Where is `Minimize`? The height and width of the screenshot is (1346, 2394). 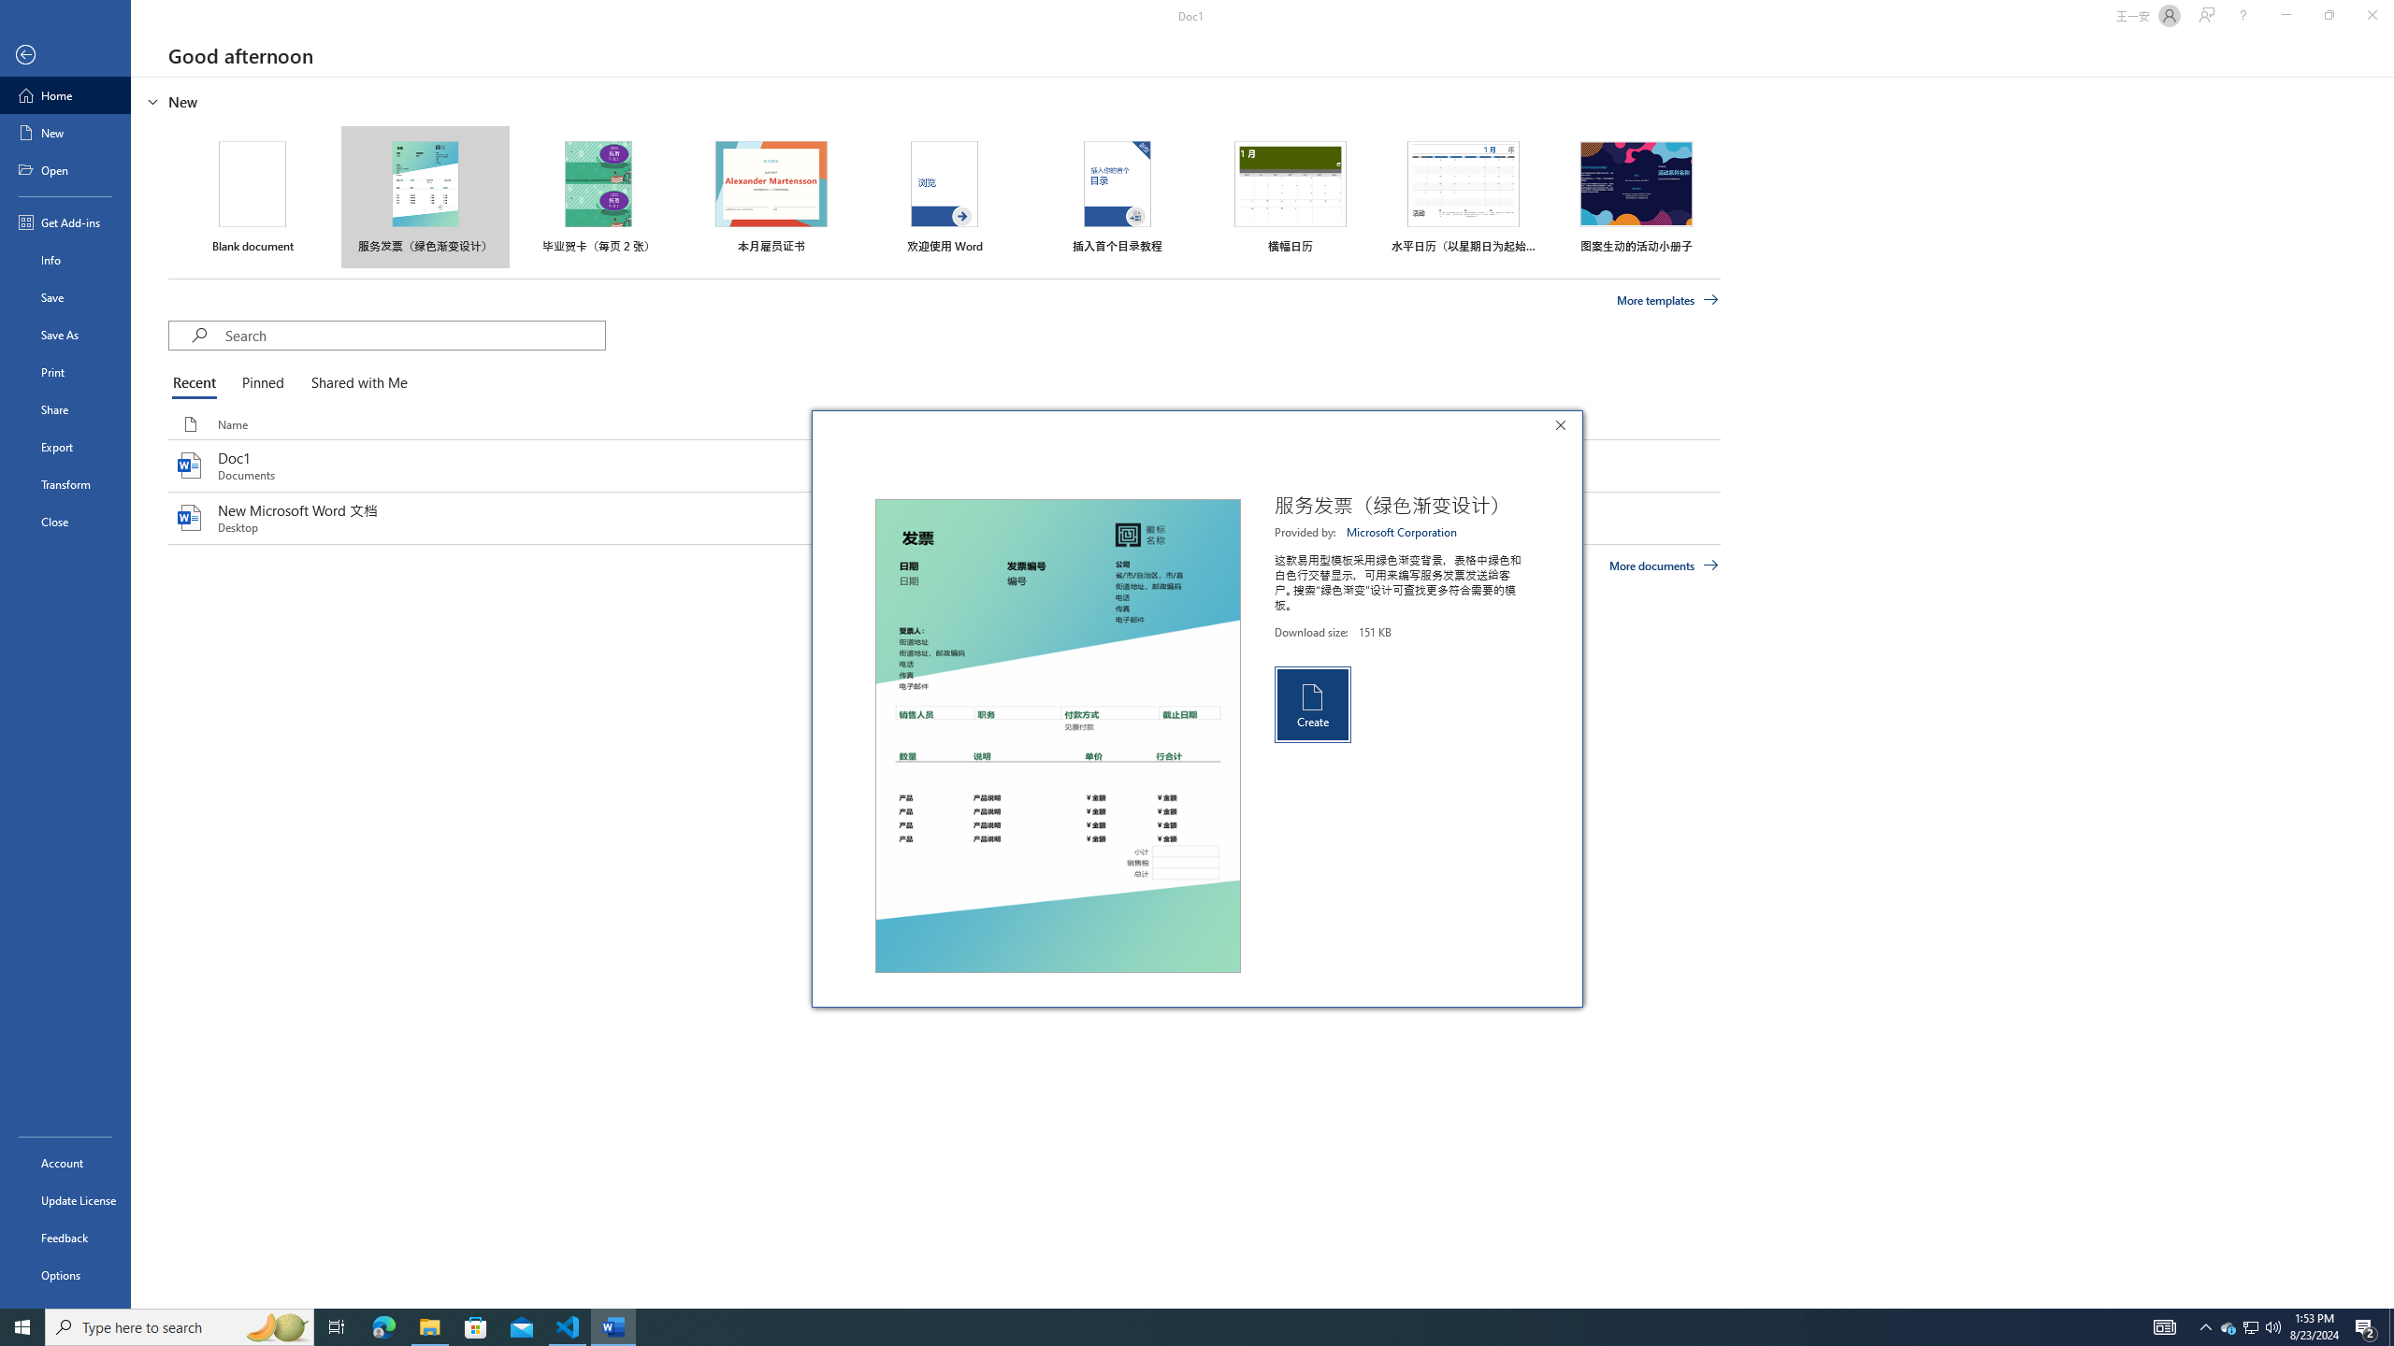
Minimize is located at coordinates (2286, 16).